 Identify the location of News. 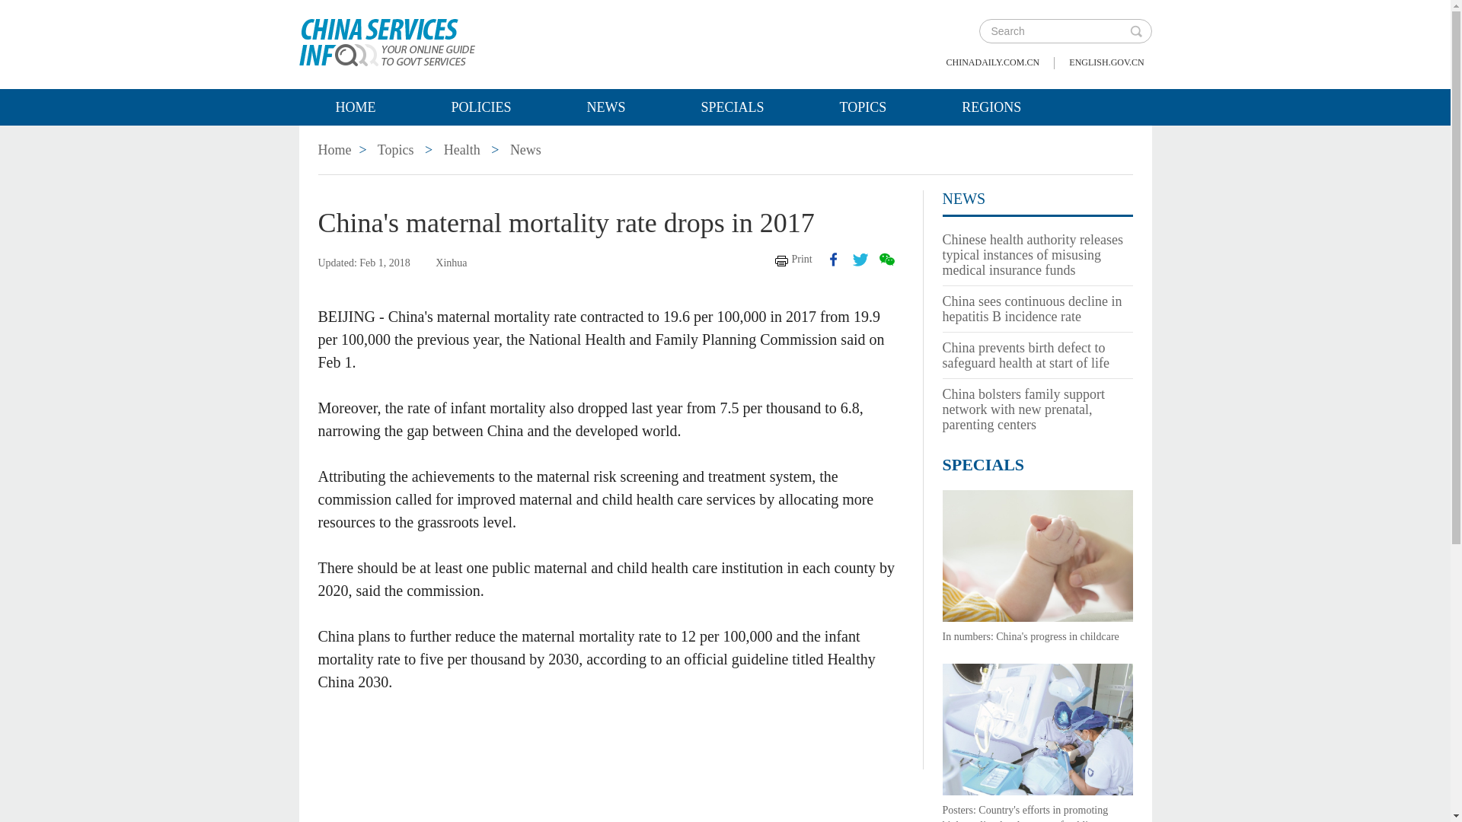
(606, 107).